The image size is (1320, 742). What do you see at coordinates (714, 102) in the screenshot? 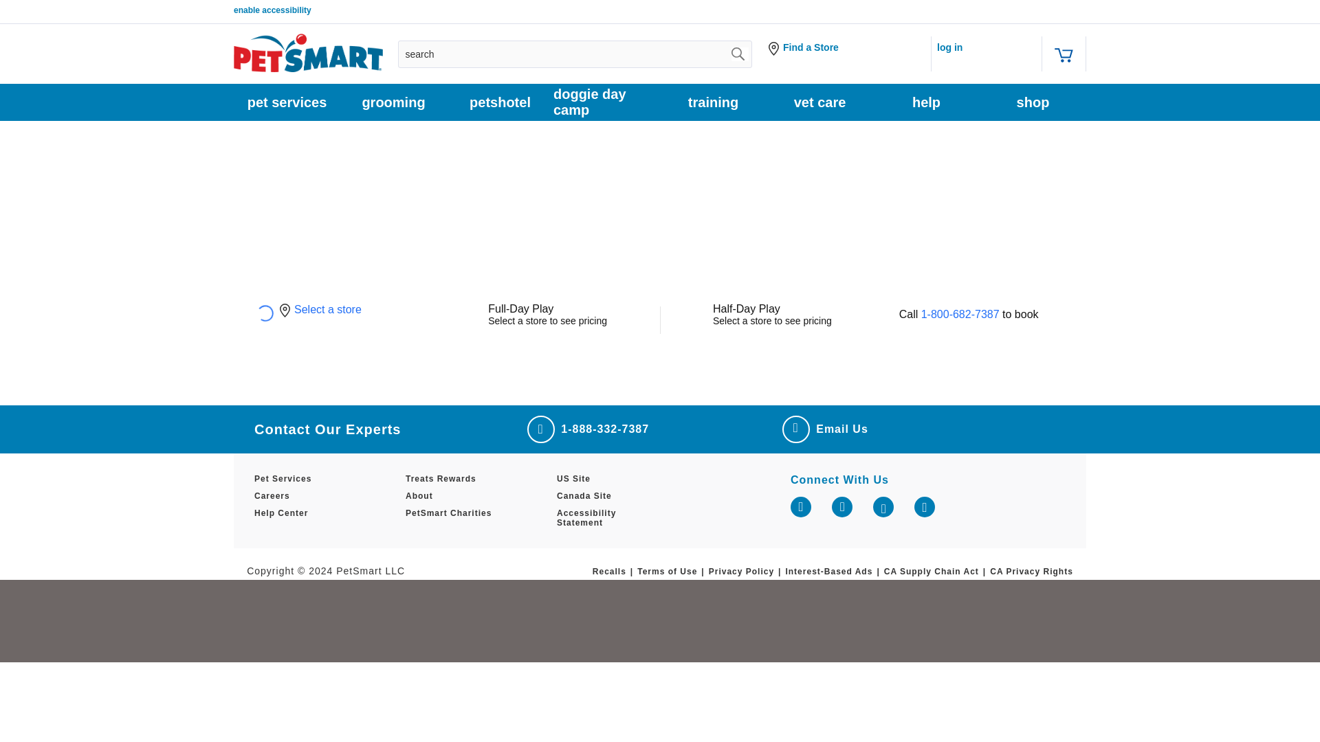
I see `training` at bounding box center [714, 102].